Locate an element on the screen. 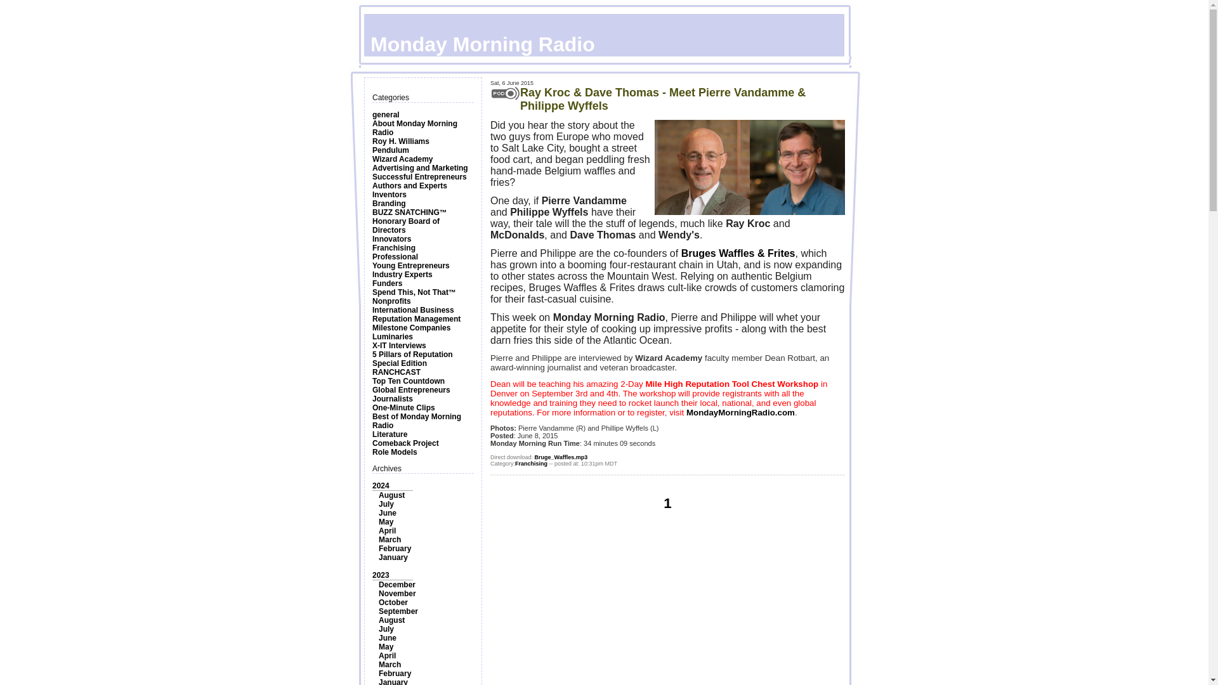 This screenshot has height=685, width=1218. general is located at coordinates (386, 114).